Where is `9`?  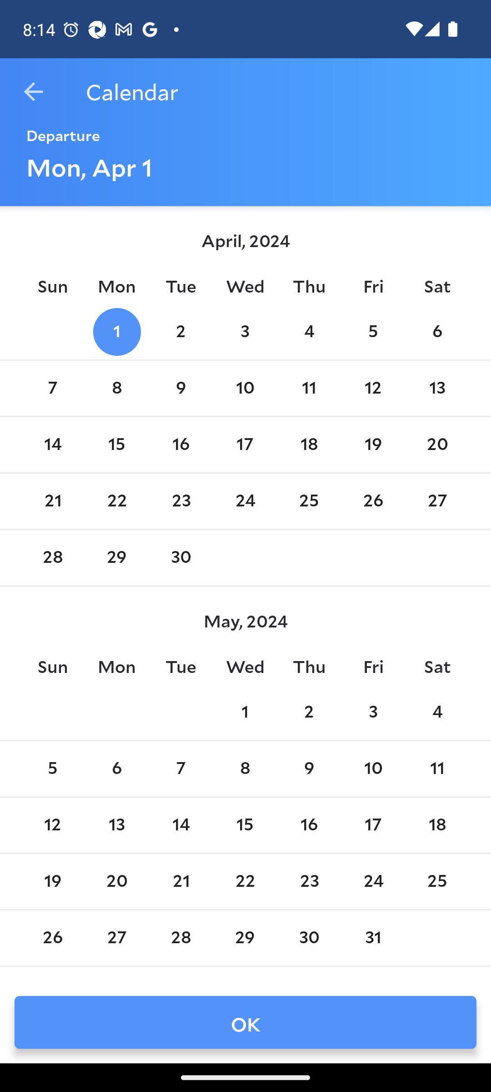
9 is located at coordinates (309, 768).